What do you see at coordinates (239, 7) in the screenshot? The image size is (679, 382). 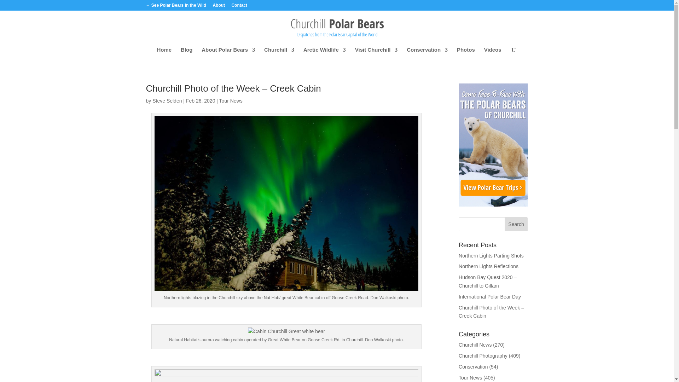 I see `Contact` at bounding box center [239, 7].